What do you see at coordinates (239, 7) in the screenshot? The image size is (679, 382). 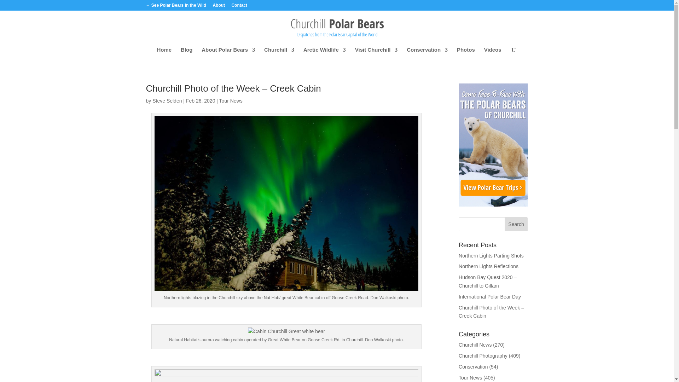 I see `Contact` at bounding box center [239, 7].